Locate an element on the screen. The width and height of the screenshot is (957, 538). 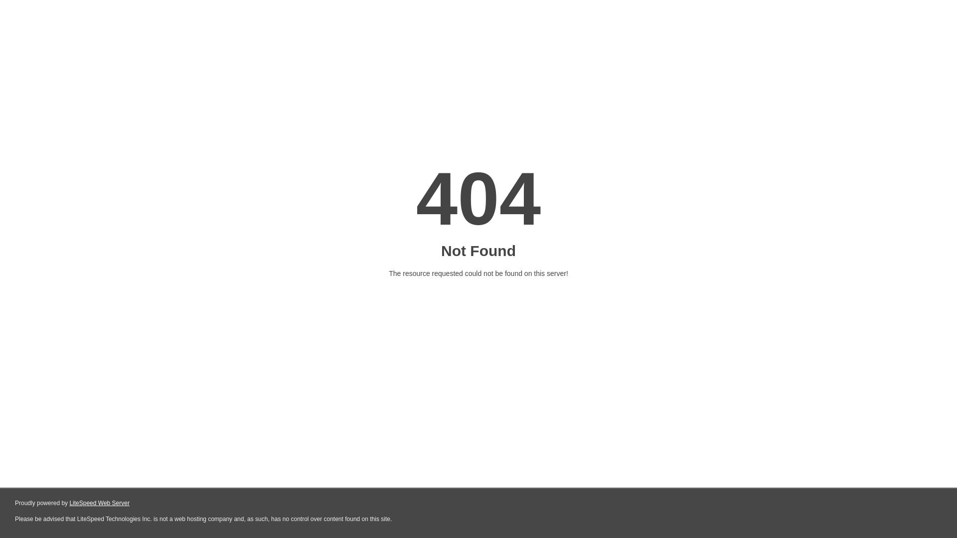
LiteSpeed Web Server is located at coordinates (100, 503).